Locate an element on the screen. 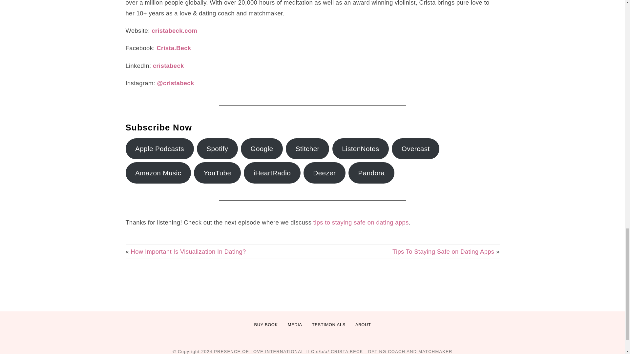 This screenshot has height=354, width=630. TESTIMONIALS is located at coordinates (329, 325).